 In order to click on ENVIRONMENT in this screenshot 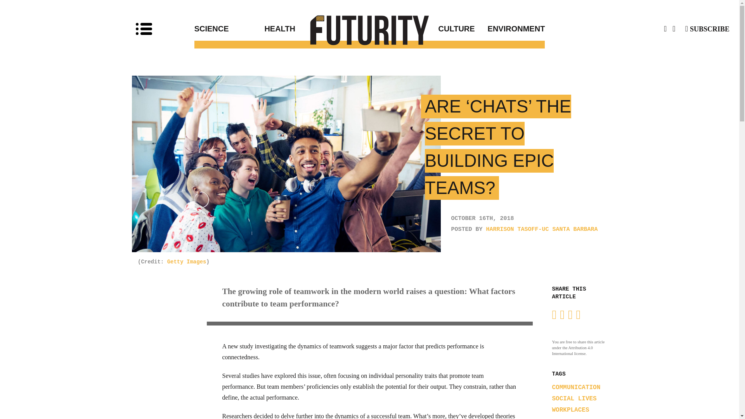, I will do `click(510, 29)`.